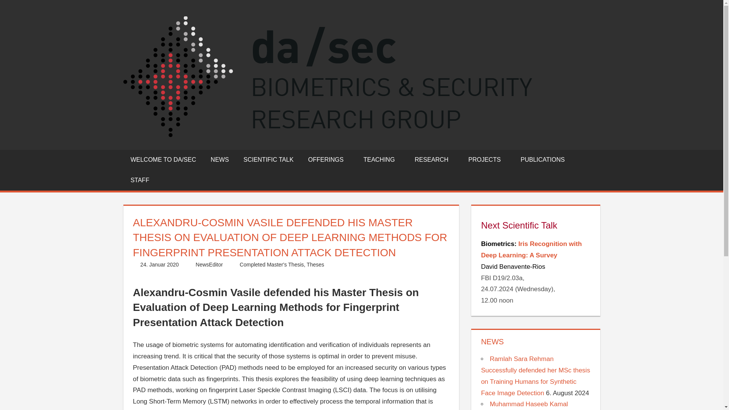 This screenshot has width=729, height=410. I want to click on 24. Januar 2020, so click(159, 265).